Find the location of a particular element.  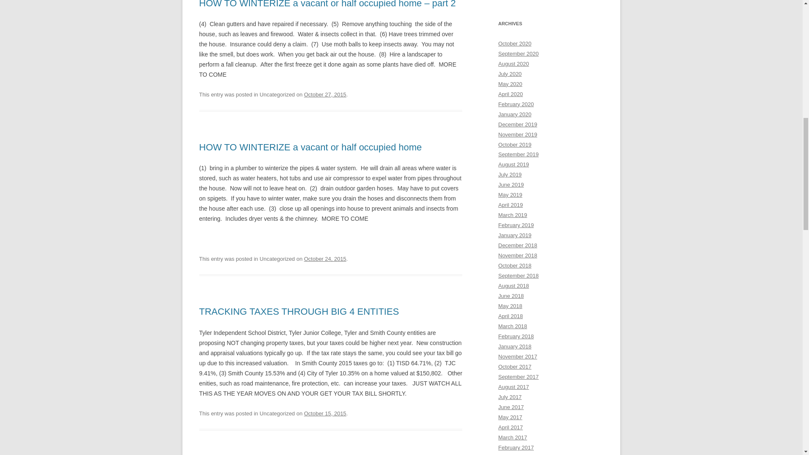

January 2020 is located at coordinates (515, 114).